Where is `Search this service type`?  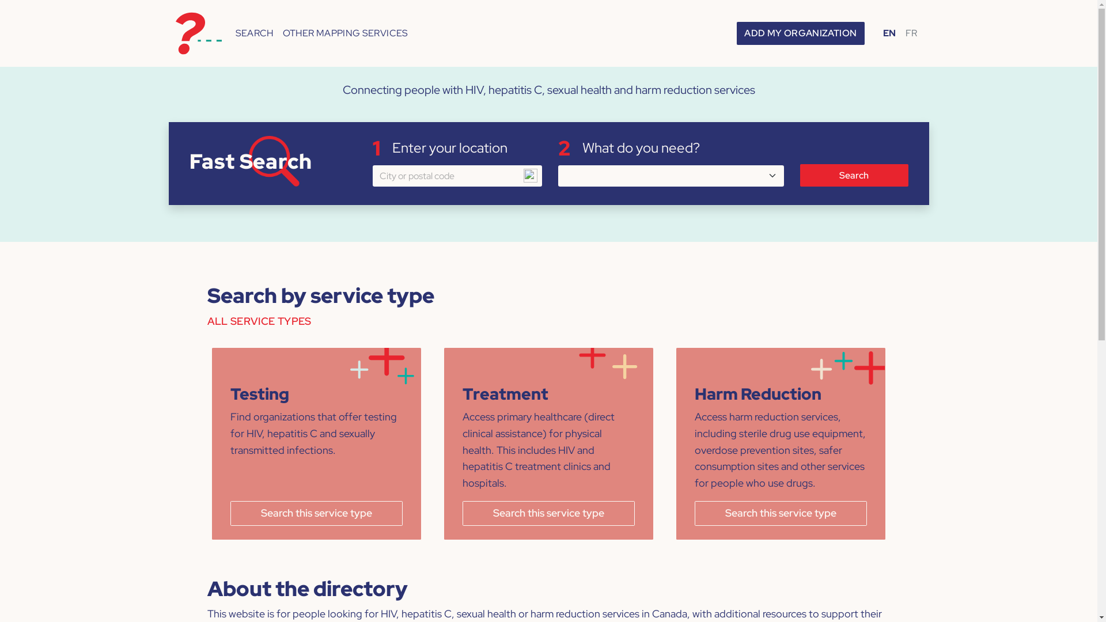
Search this service type is located at coordinates (781, 514).